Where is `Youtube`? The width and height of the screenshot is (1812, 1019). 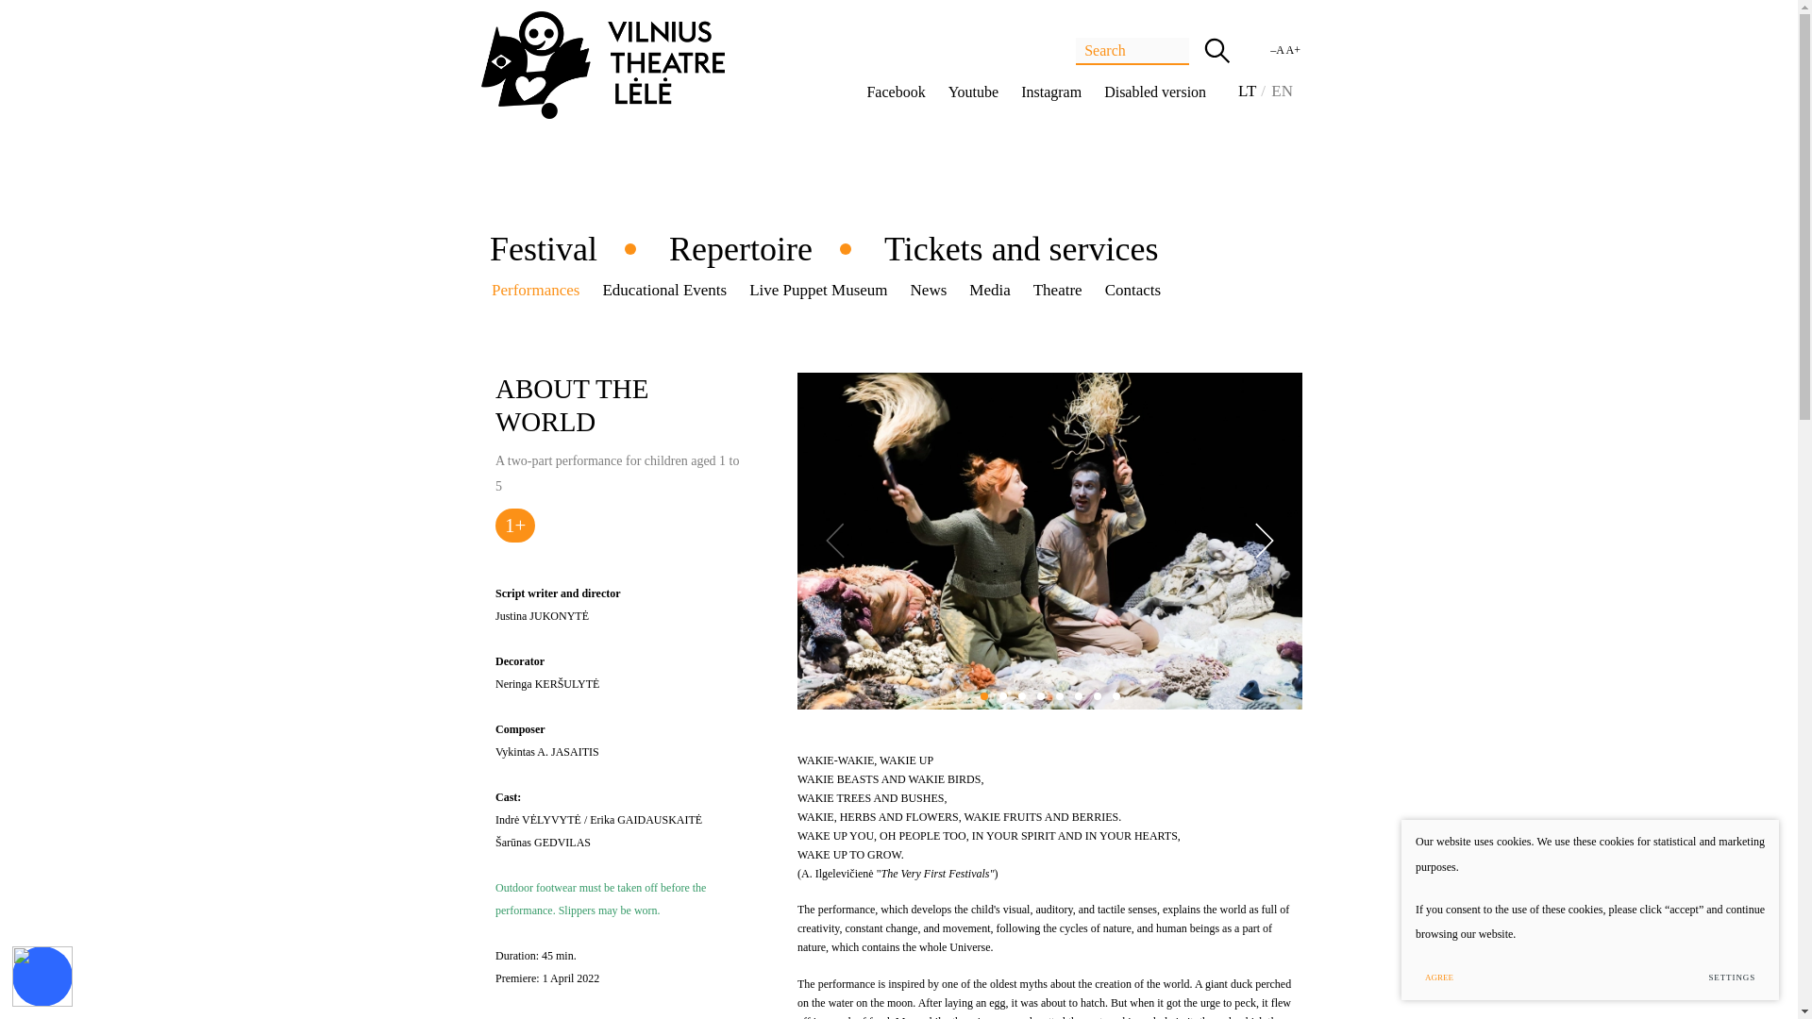 Youtube is located at coordinates (974, 92).